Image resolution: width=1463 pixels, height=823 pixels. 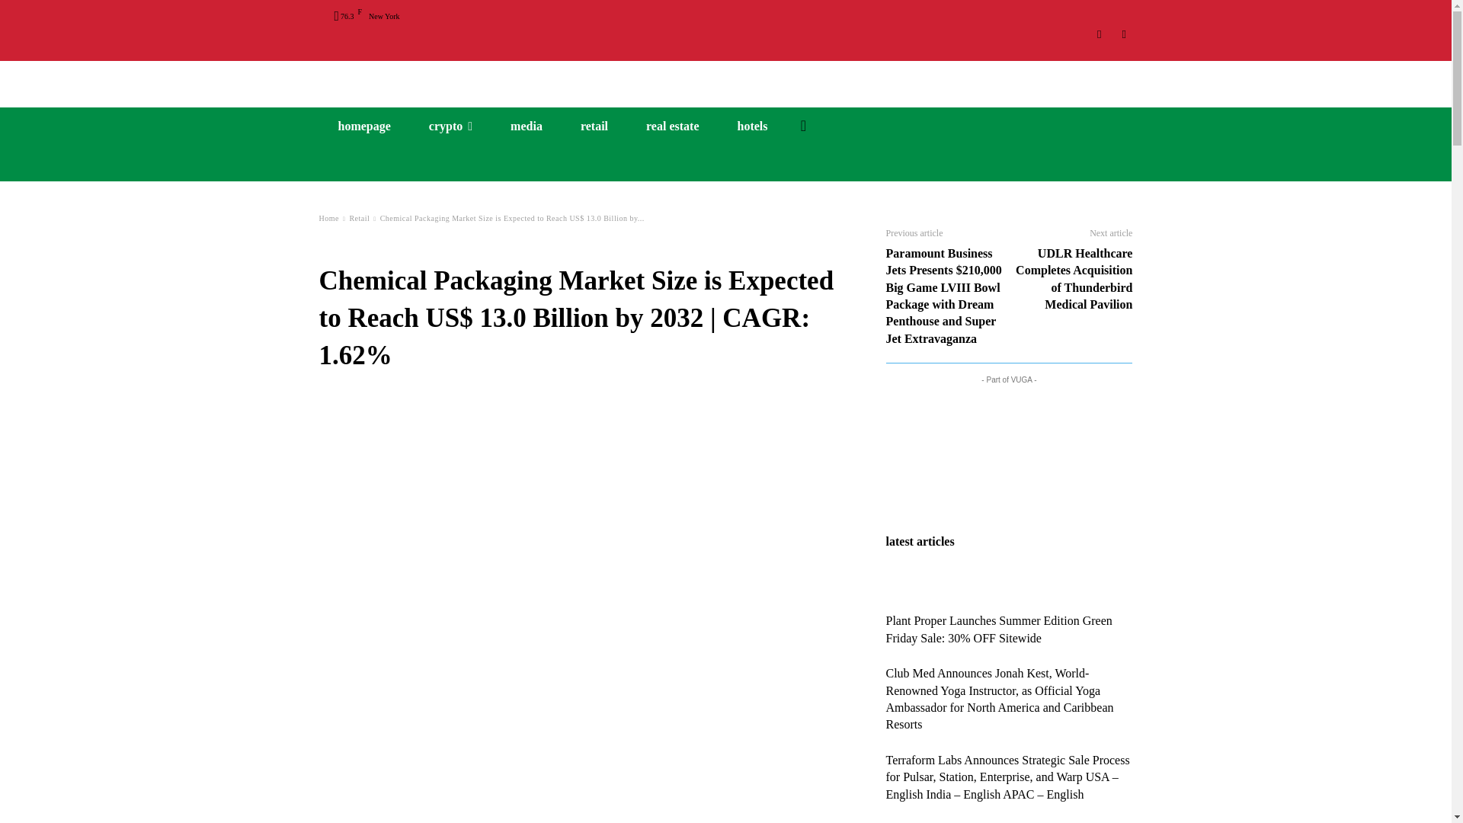 What do you see at coordinates (527, 126) in the screenshot?
I see `media` at bounding box center [527, 126].